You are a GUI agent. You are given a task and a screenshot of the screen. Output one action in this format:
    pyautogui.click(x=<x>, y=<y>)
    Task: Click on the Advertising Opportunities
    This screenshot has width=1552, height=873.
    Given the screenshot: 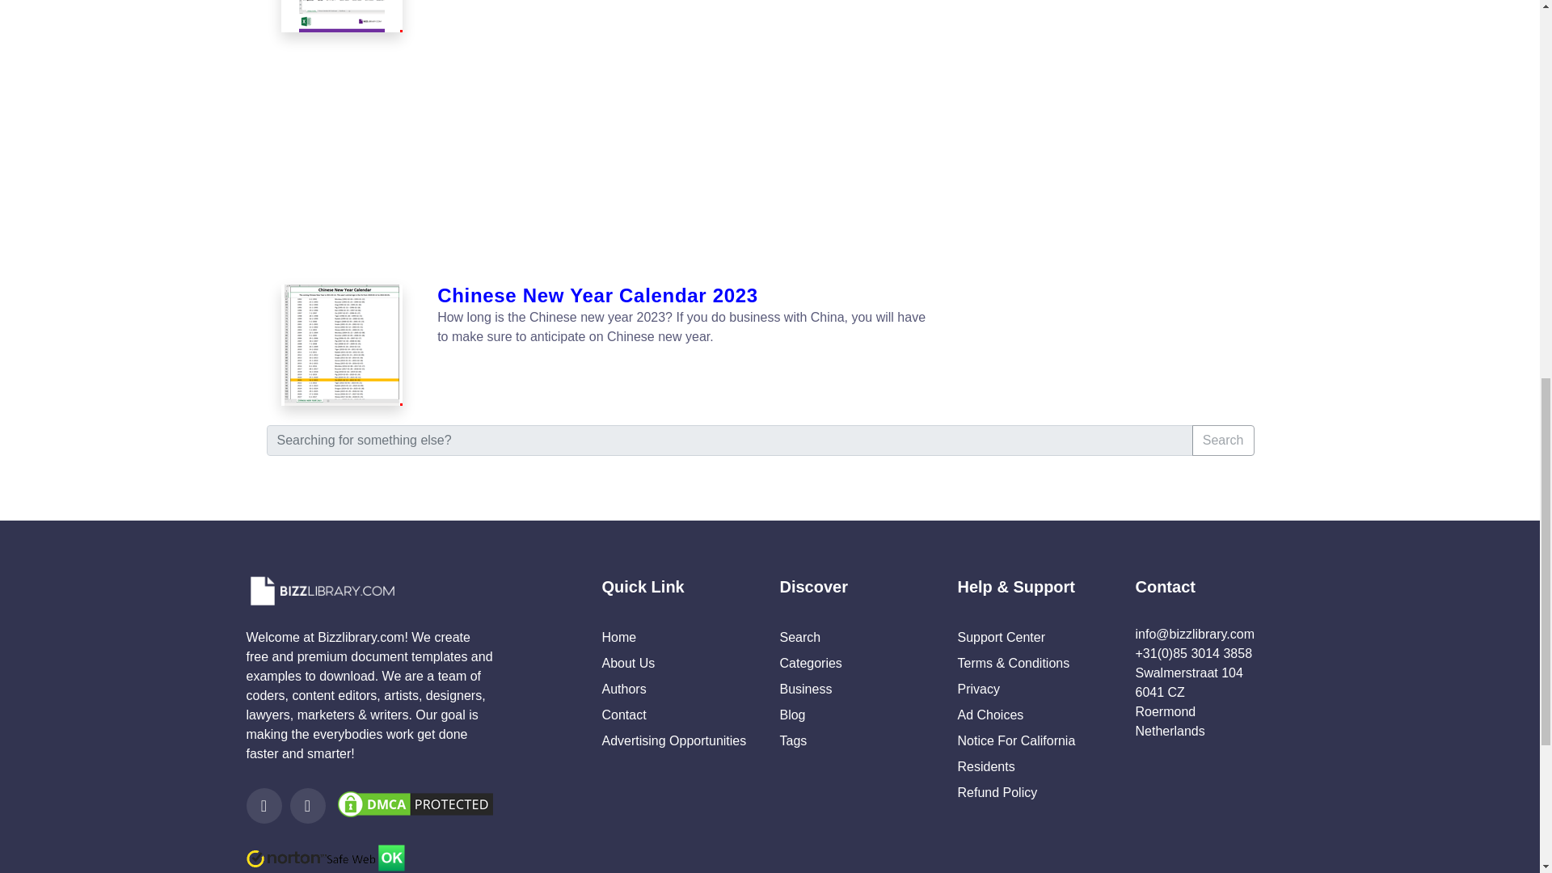 What is the action you would take?
    pyautogui.click(x=674, y=740)
    